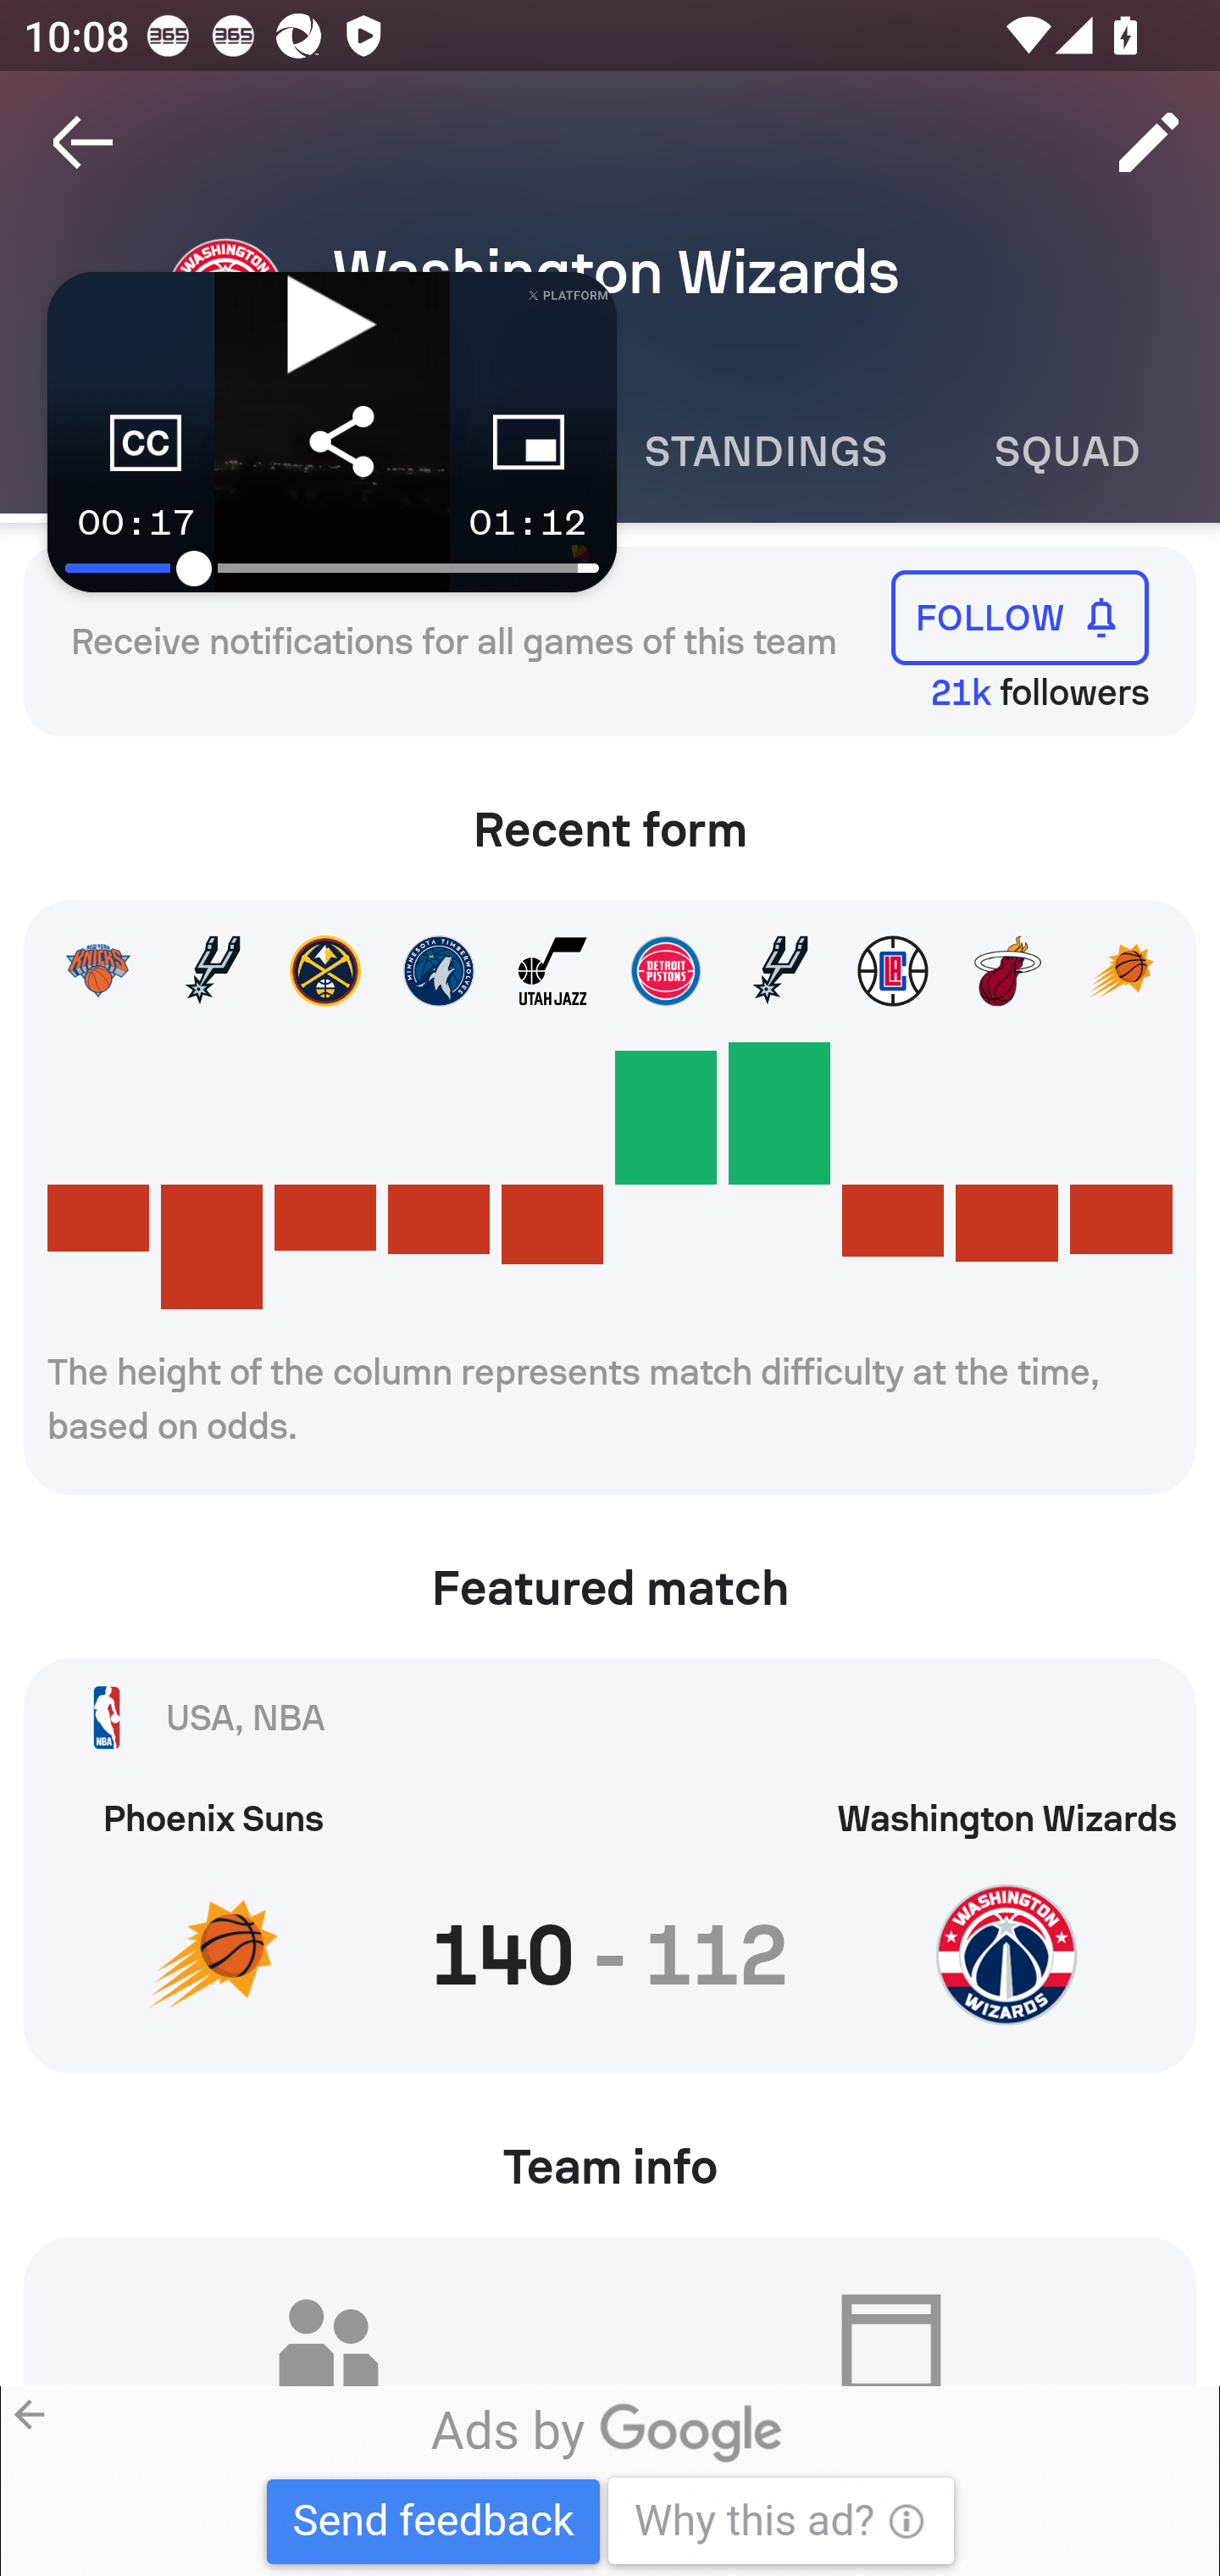 The image size is (1220, 2576). I want to click on Standings STANDINGS, so click(764, 452).